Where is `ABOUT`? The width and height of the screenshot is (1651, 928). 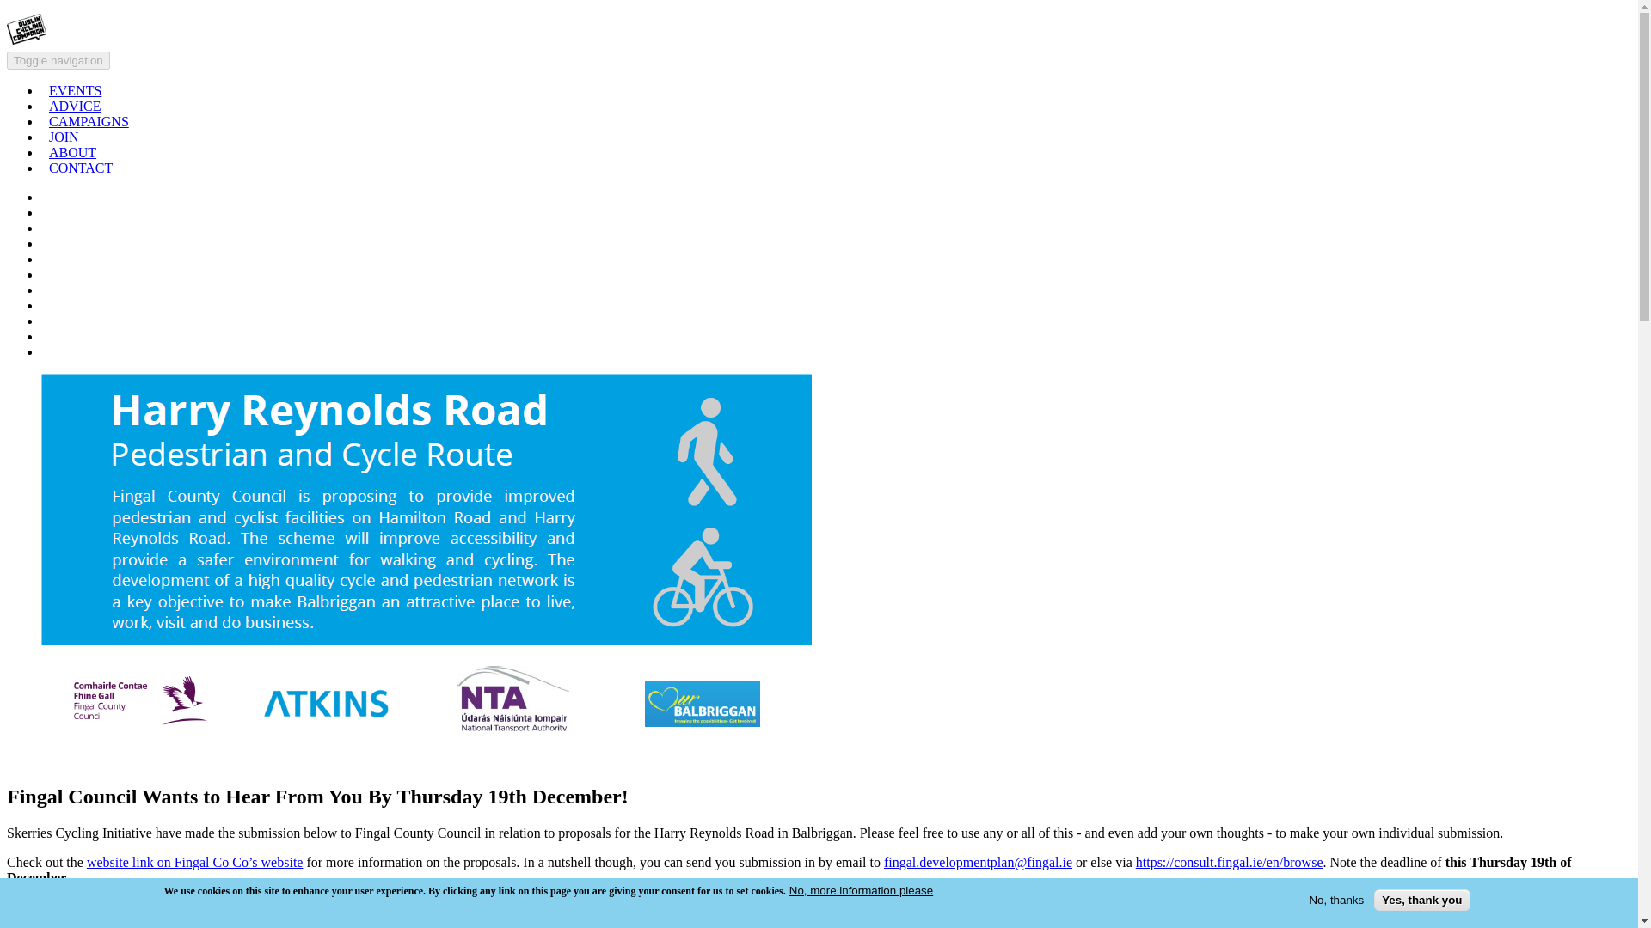 ABOUT is located at coordinates (72, 151).